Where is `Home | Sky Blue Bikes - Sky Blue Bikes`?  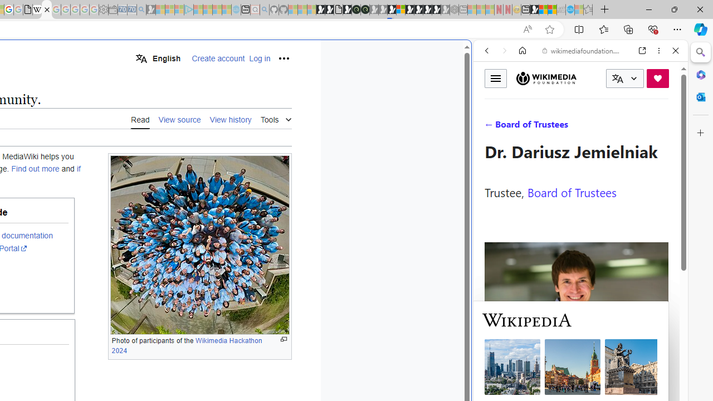 Home | Sky Blue Bikes - Sky Blue Bikes is located at coordinates (383, 237).